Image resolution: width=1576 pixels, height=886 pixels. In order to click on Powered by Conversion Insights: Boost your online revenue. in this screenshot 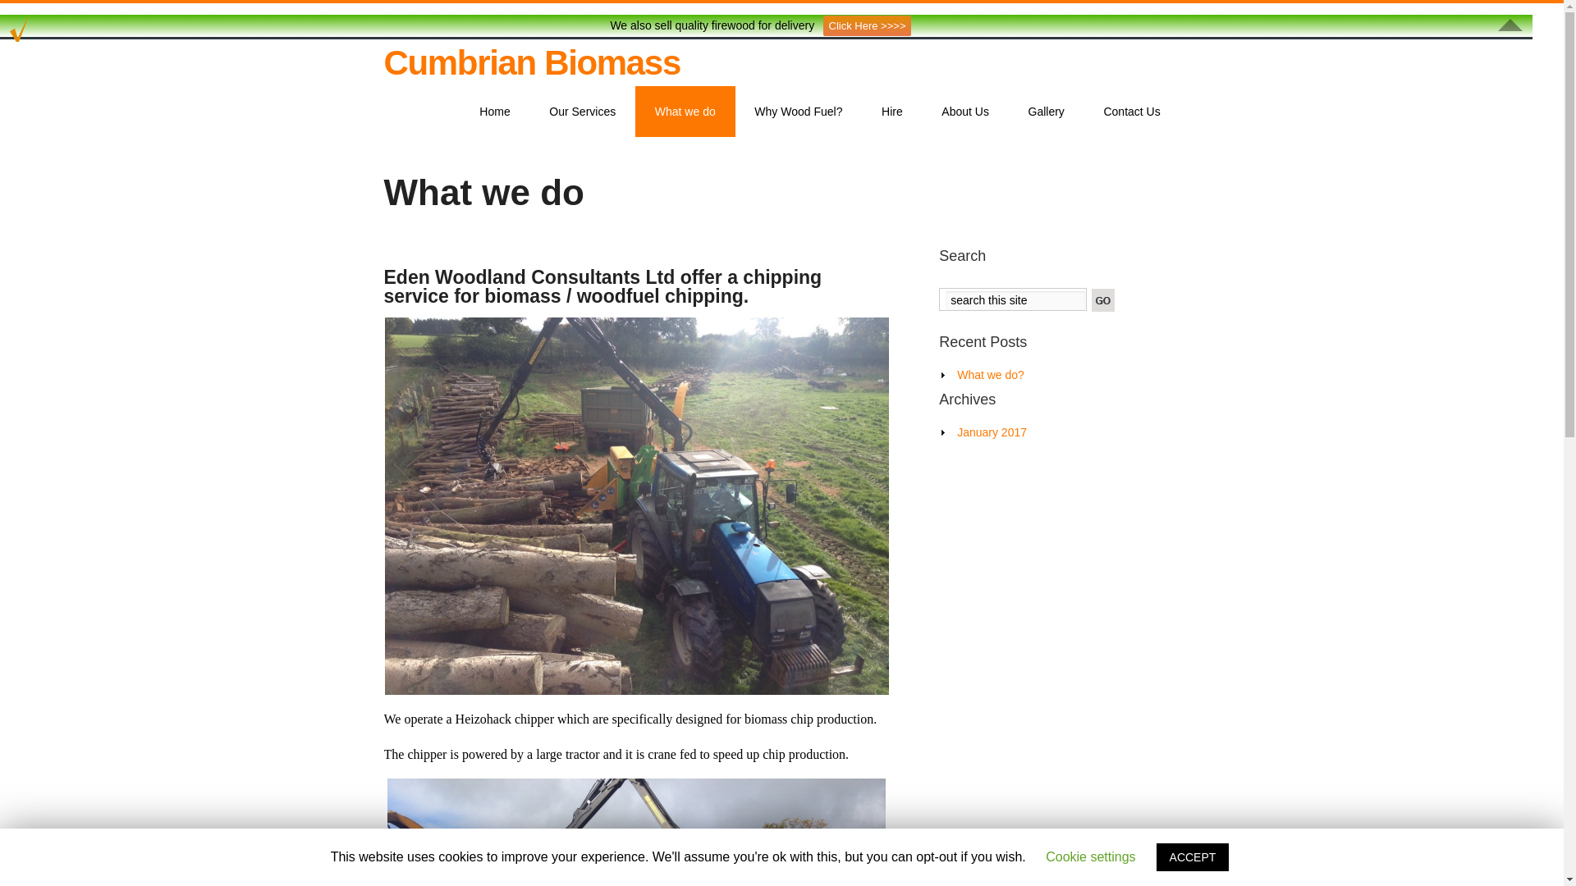, I will do `click(20, 25)`.